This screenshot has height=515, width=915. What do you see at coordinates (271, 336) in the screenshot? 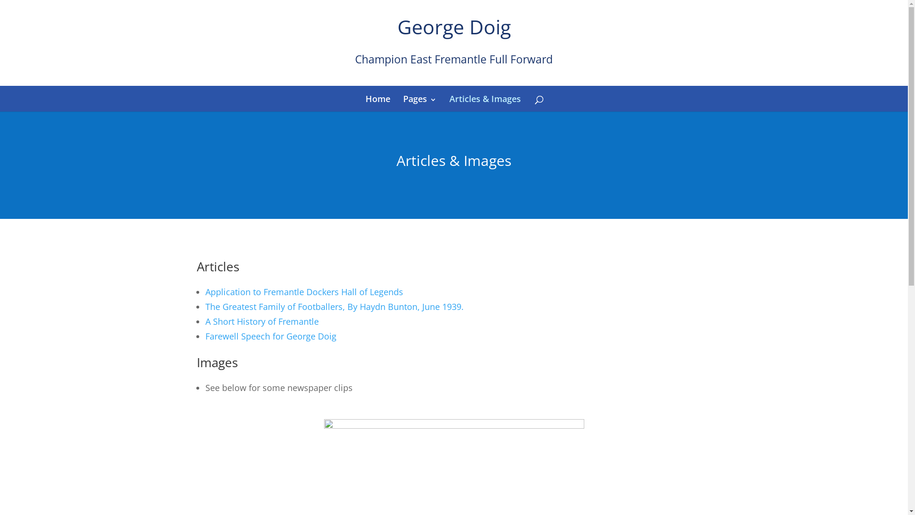
I see `Farewell Speech for George Doig` at bounding box center [271, 336].